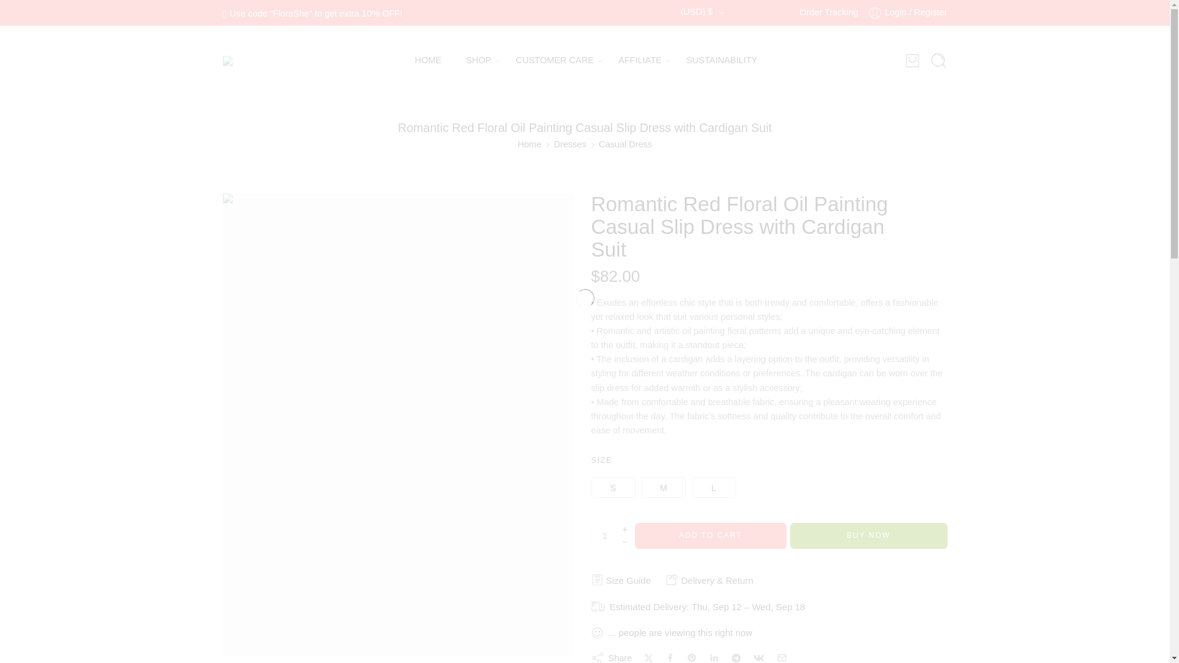 Image resolution: width=1179 pixels, height=663 pixels. Describe the element at coordinates (555, 60) in the screenshot. I see `CUSTOMER CARE` at that location.